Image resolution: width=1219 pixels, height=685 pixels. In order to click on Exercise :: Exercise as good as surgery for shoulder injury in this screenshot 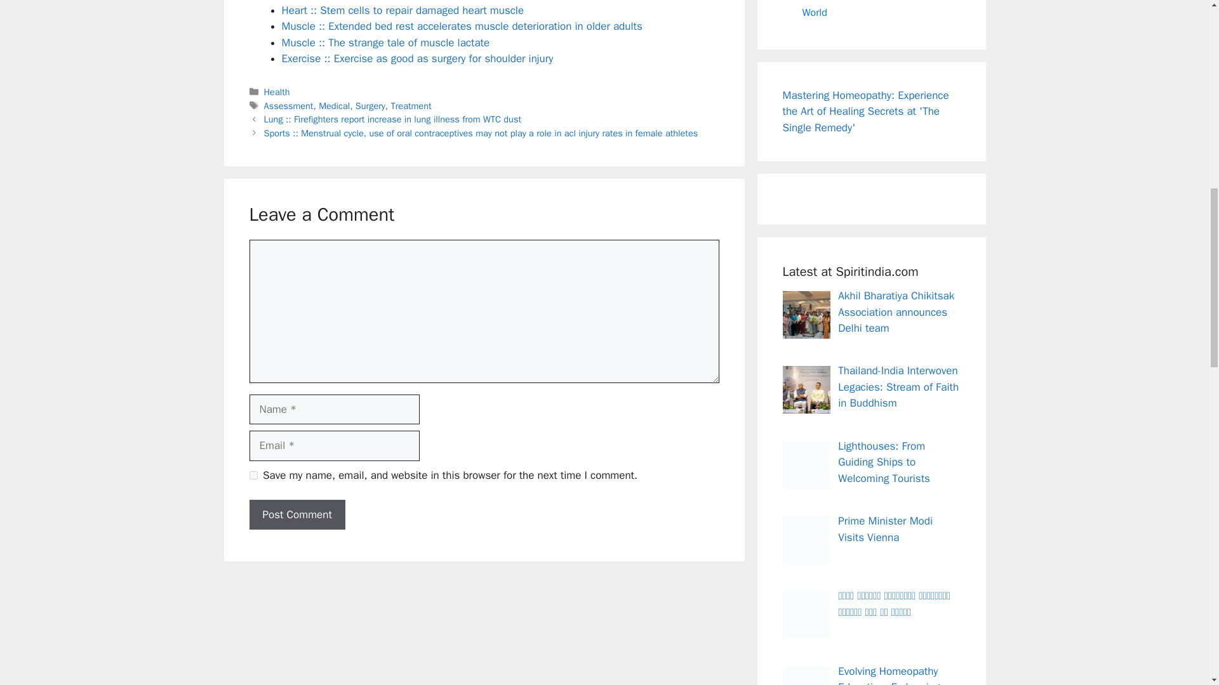, I will do `click(417, 58)`.